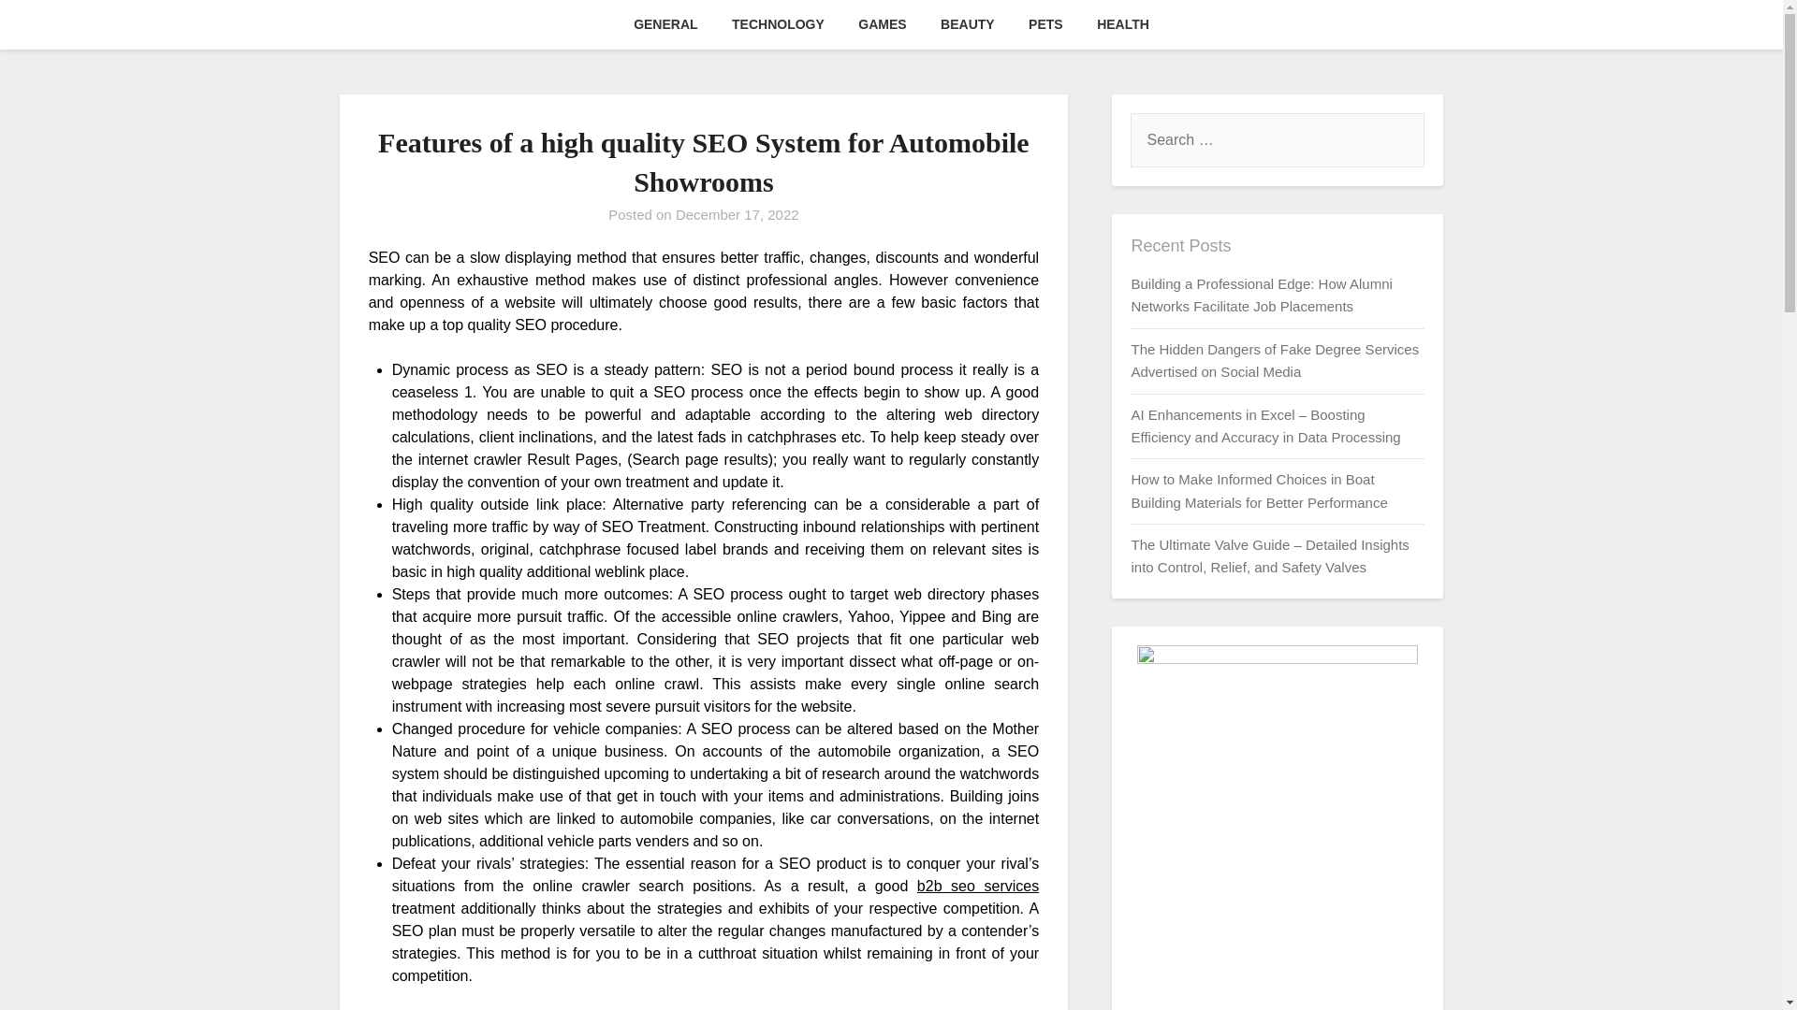 This screenshot has width=1797, height=1010. What do you see at coordinates (47, 27) in the screenshot?
I see `Search` at bounding box center [47, 27].